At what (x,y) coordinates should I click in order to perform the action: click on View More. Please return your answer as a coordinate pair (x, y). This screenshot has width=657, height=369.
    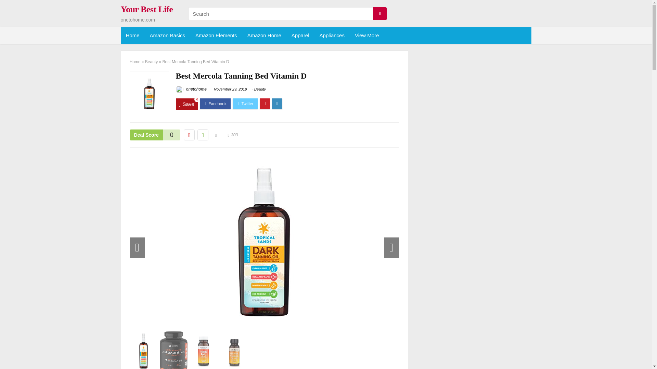
    Looking at the image, I should click on (367, 36).